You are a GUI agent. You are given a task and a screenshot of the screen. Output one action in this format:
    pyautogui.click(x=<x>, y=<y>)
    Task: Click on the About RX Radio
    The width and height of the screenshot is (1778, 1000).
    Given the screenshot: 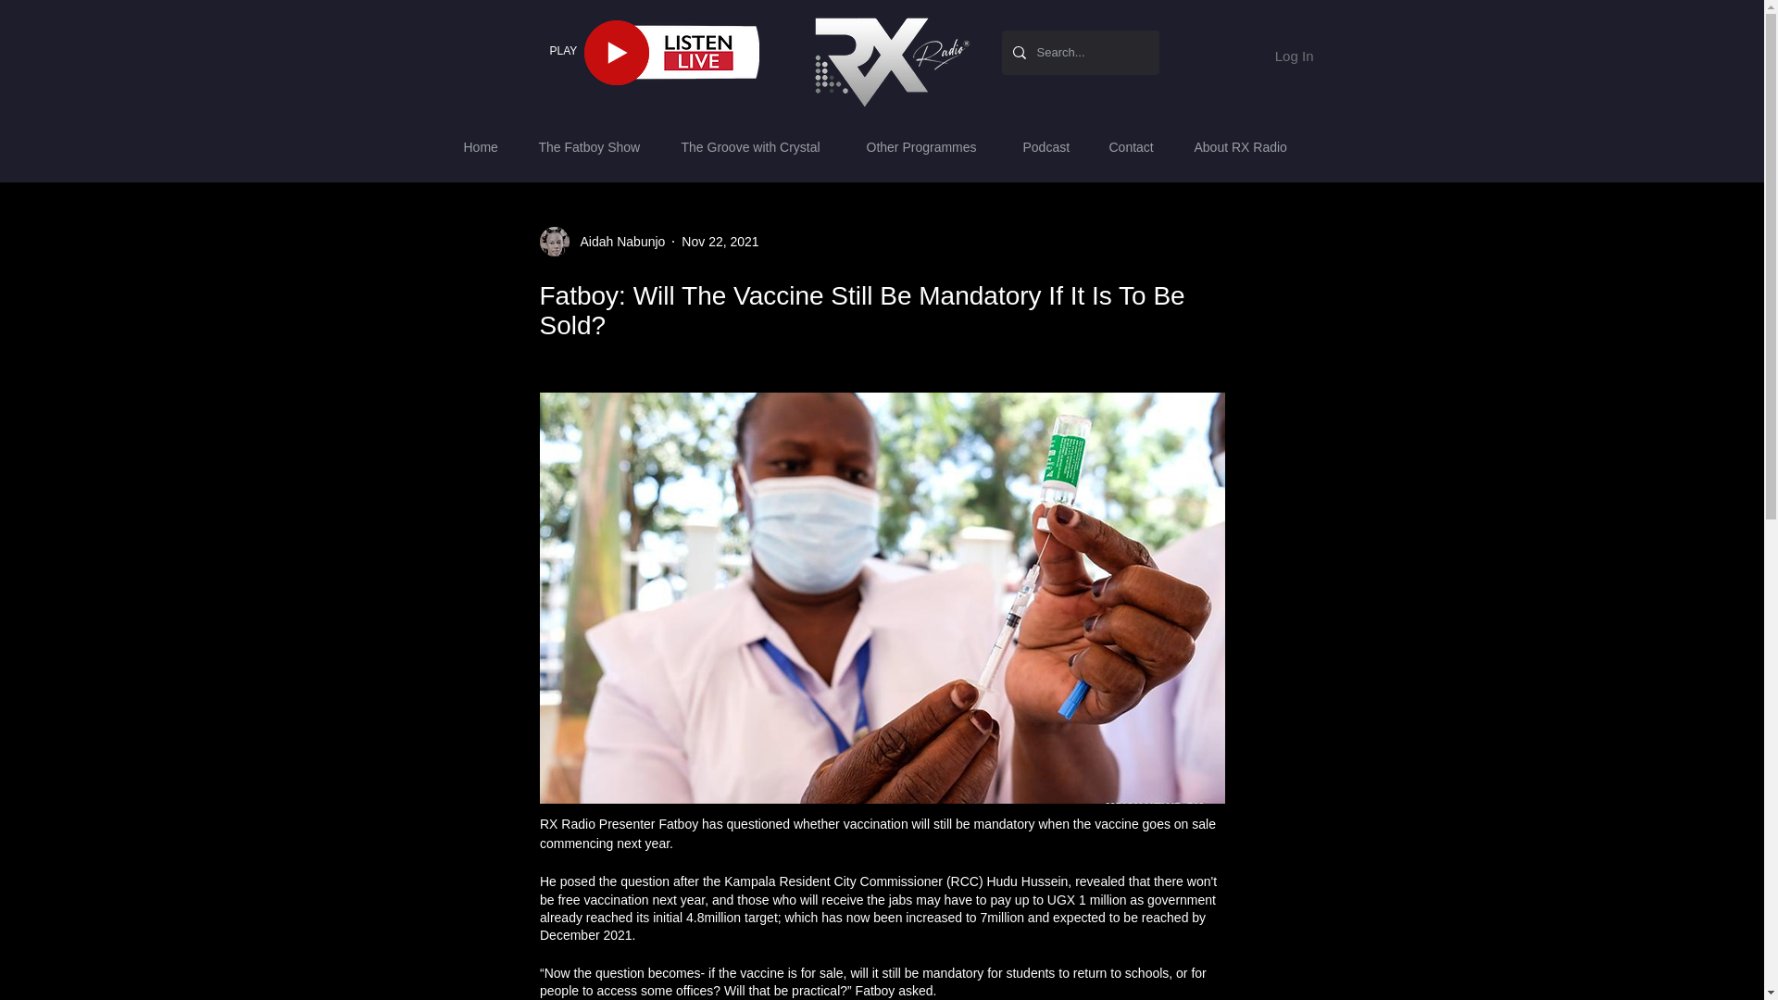 What is the action you would take?
    pyautogui.click(x=1246, y=146)
    